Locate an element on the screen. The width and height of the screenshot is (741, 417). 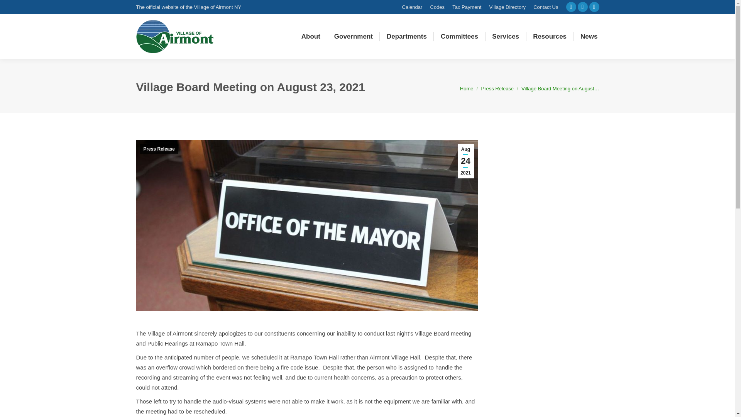
Facebook page opens in new window is located at coordinates (570, 7).